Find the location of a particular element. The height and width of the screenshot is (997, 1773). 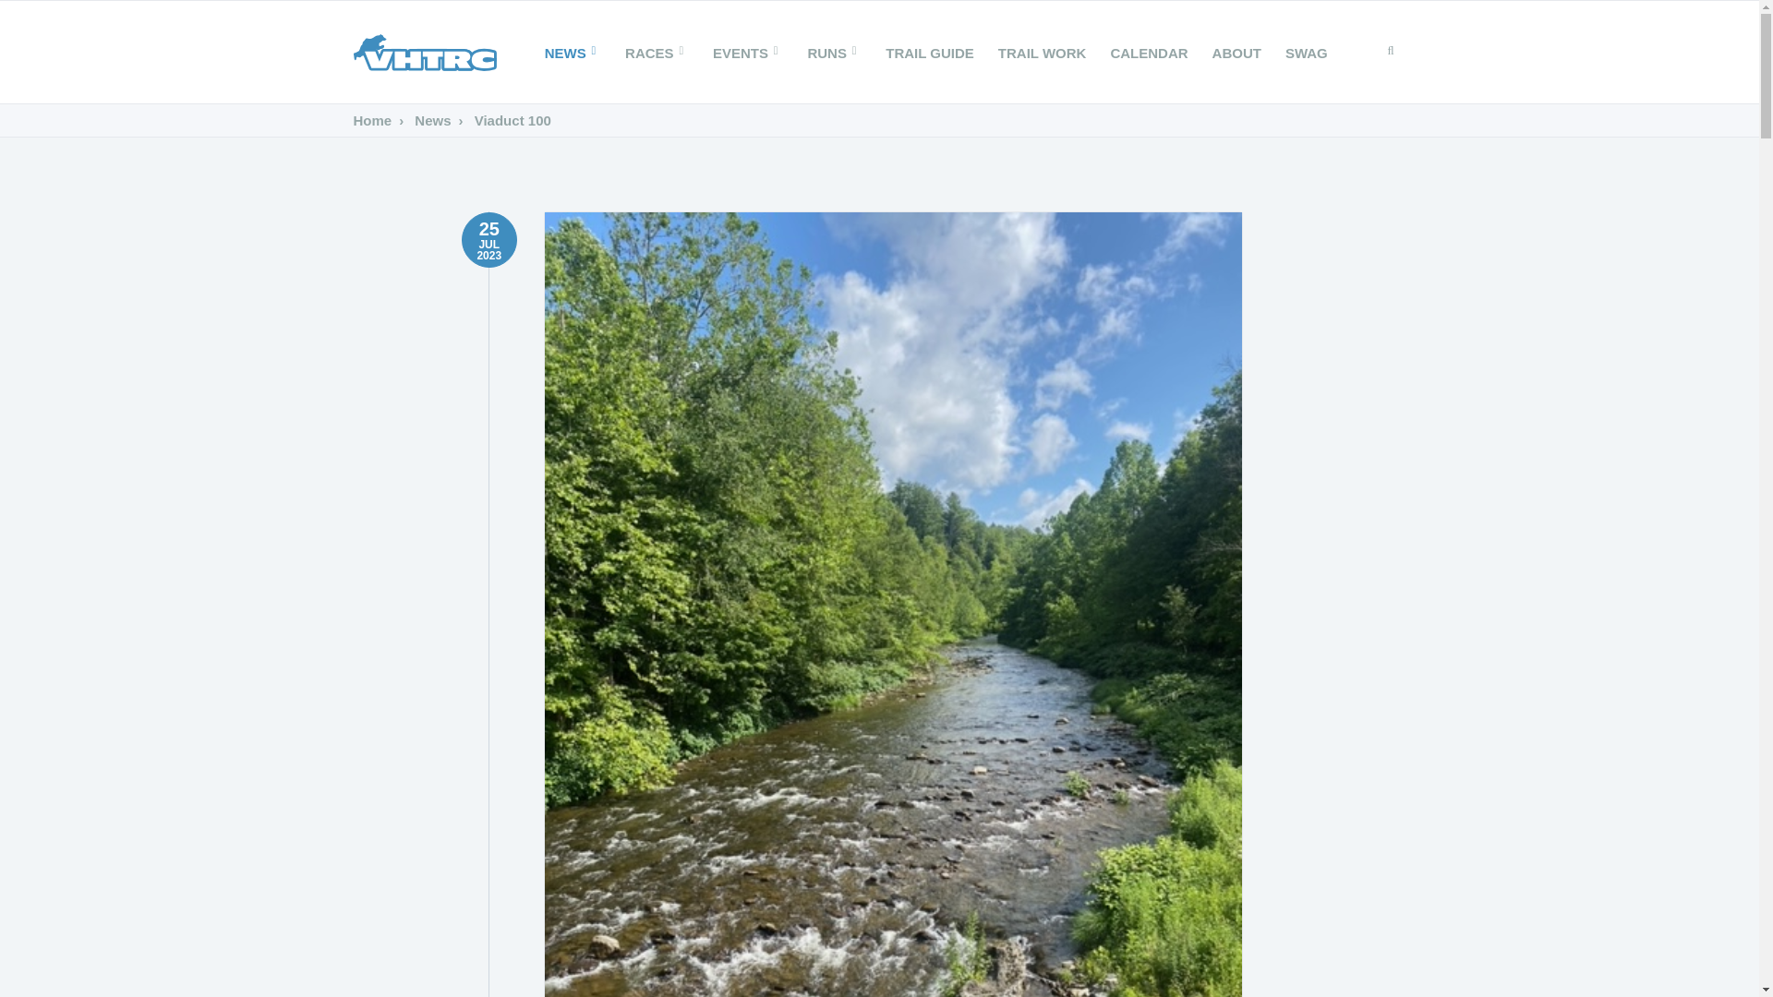

EVENTS is located at coordinates (747, 54).